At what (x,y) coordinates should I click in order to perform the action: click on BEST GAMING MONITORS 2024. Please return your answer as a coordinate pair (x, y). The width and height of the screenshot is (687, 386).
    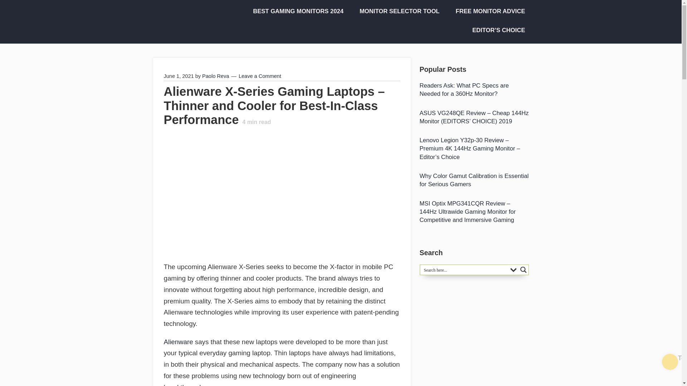
    Looking at the image, I should click on (296, 11).